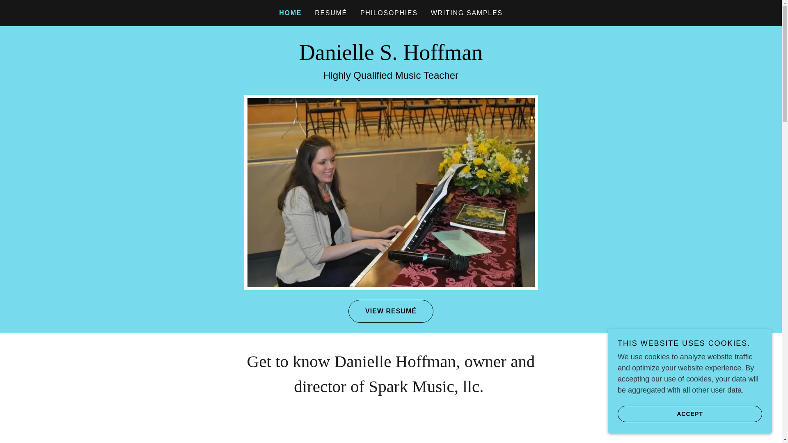 The image size is (788, 443). I want to click on ACCEPT, so click(689, 413).